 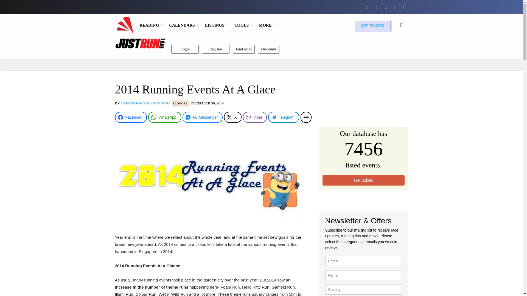 I want to click on Share on WhatsApp, so click(x=165, y=117).